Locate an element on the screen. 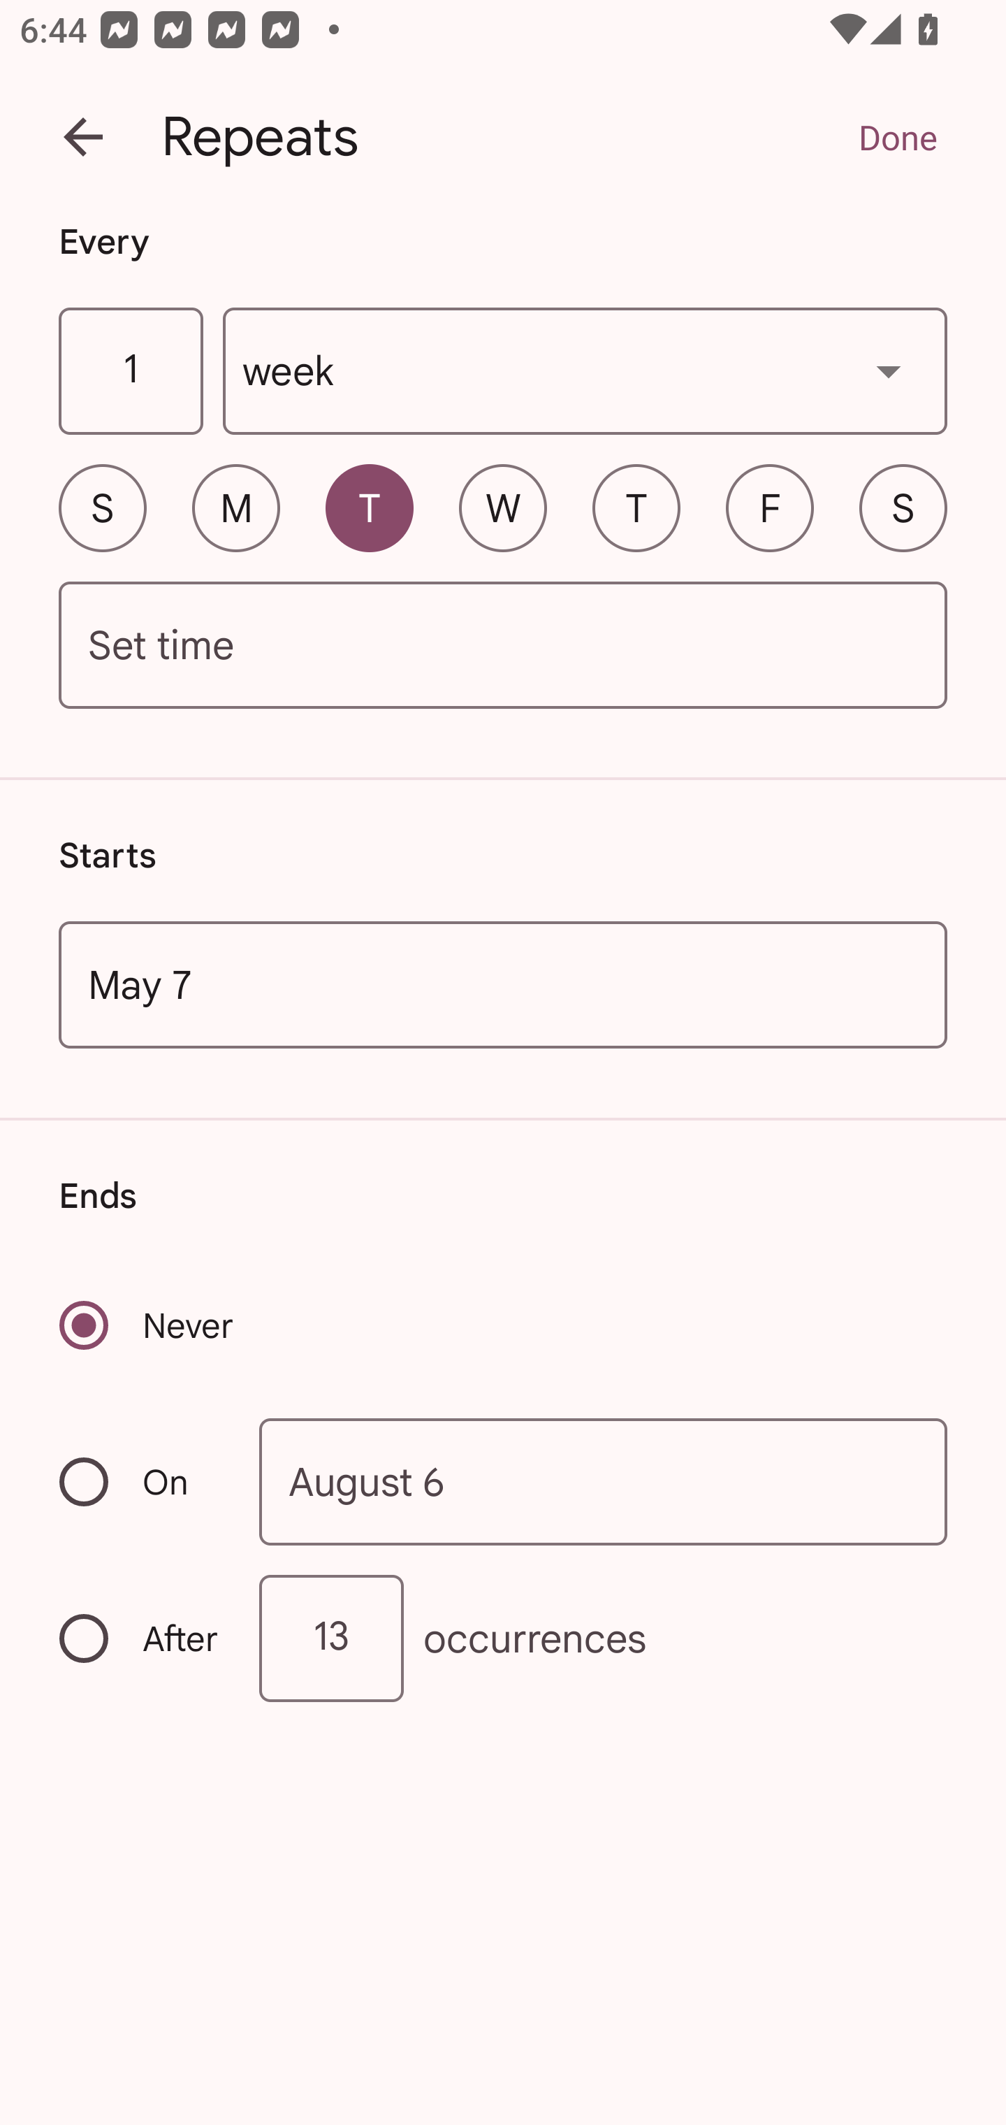 Image resolution: width=1006 pixels, height=2125 pixels. August 6 is located at coordinates (604, 1481).